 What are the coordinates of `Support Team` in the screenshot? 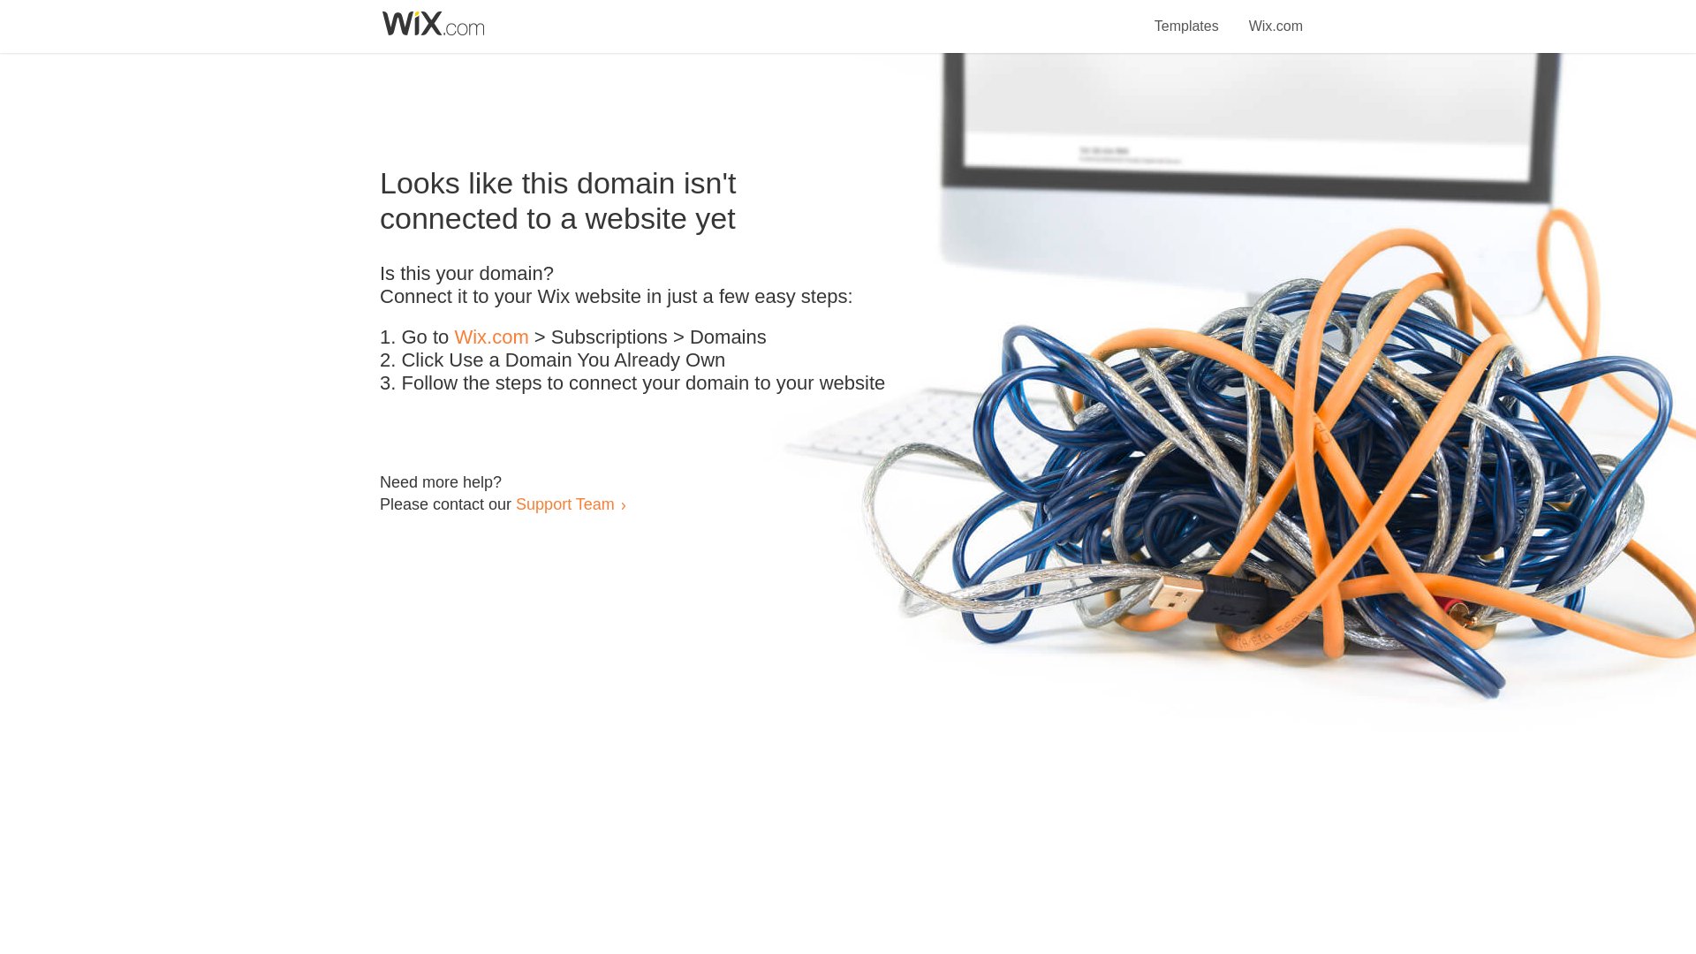 It's located at (564, 503).